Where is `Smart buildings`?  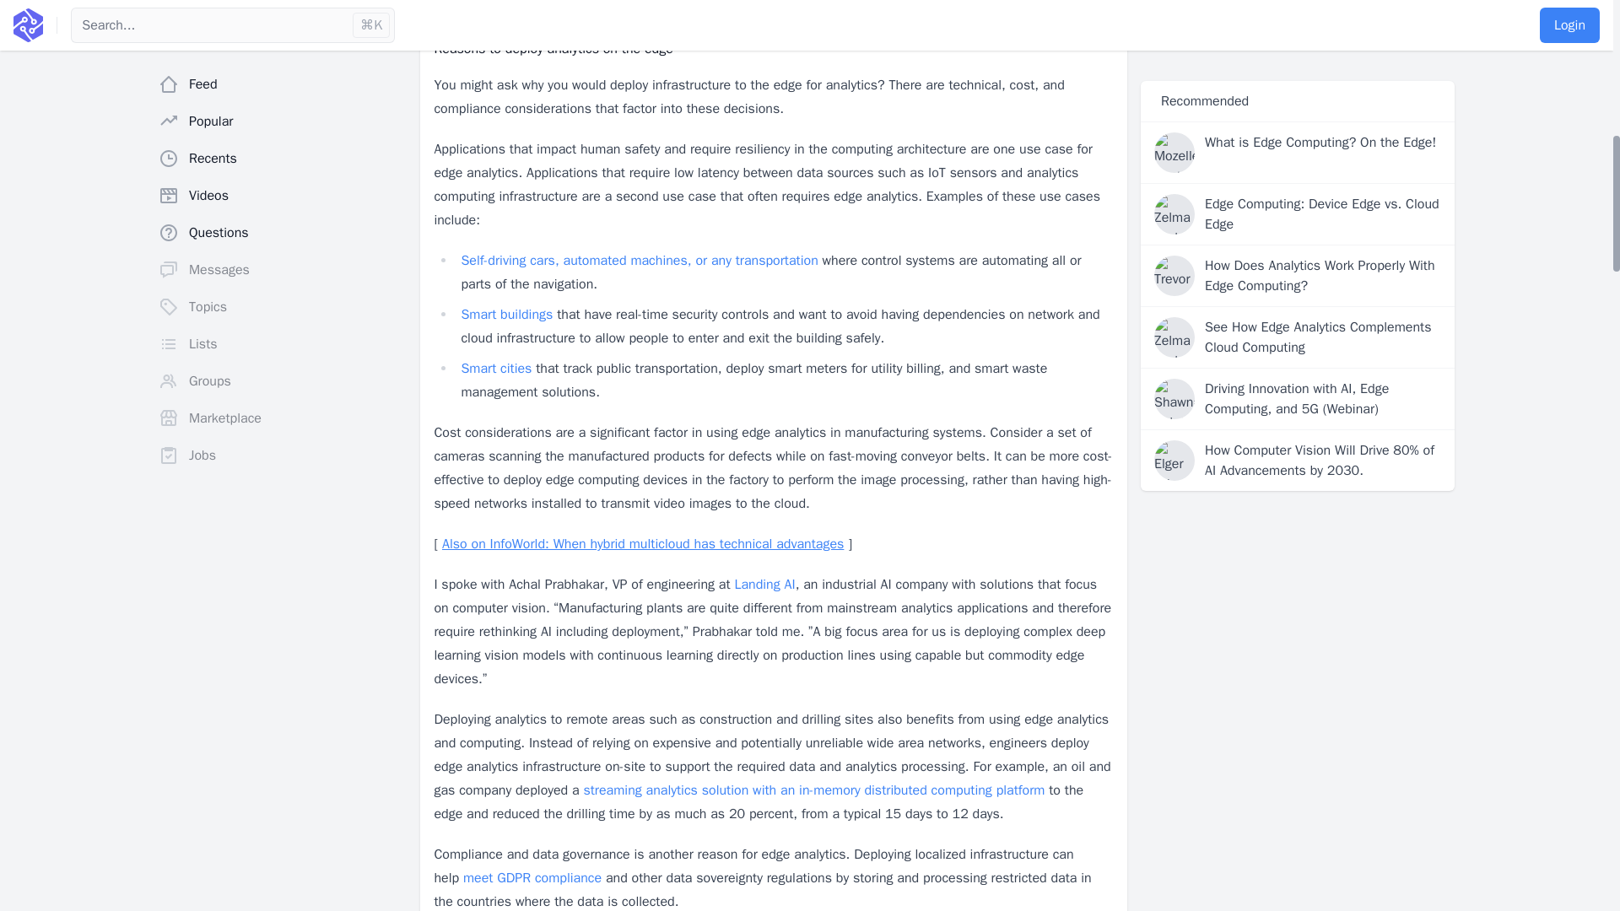
Smart buildings is located at coordinates (506, 314).